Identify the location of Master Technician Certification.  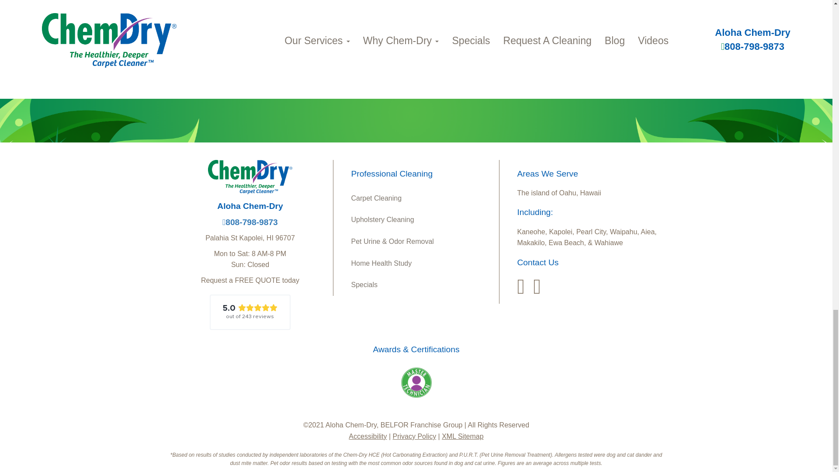
(416, 383).